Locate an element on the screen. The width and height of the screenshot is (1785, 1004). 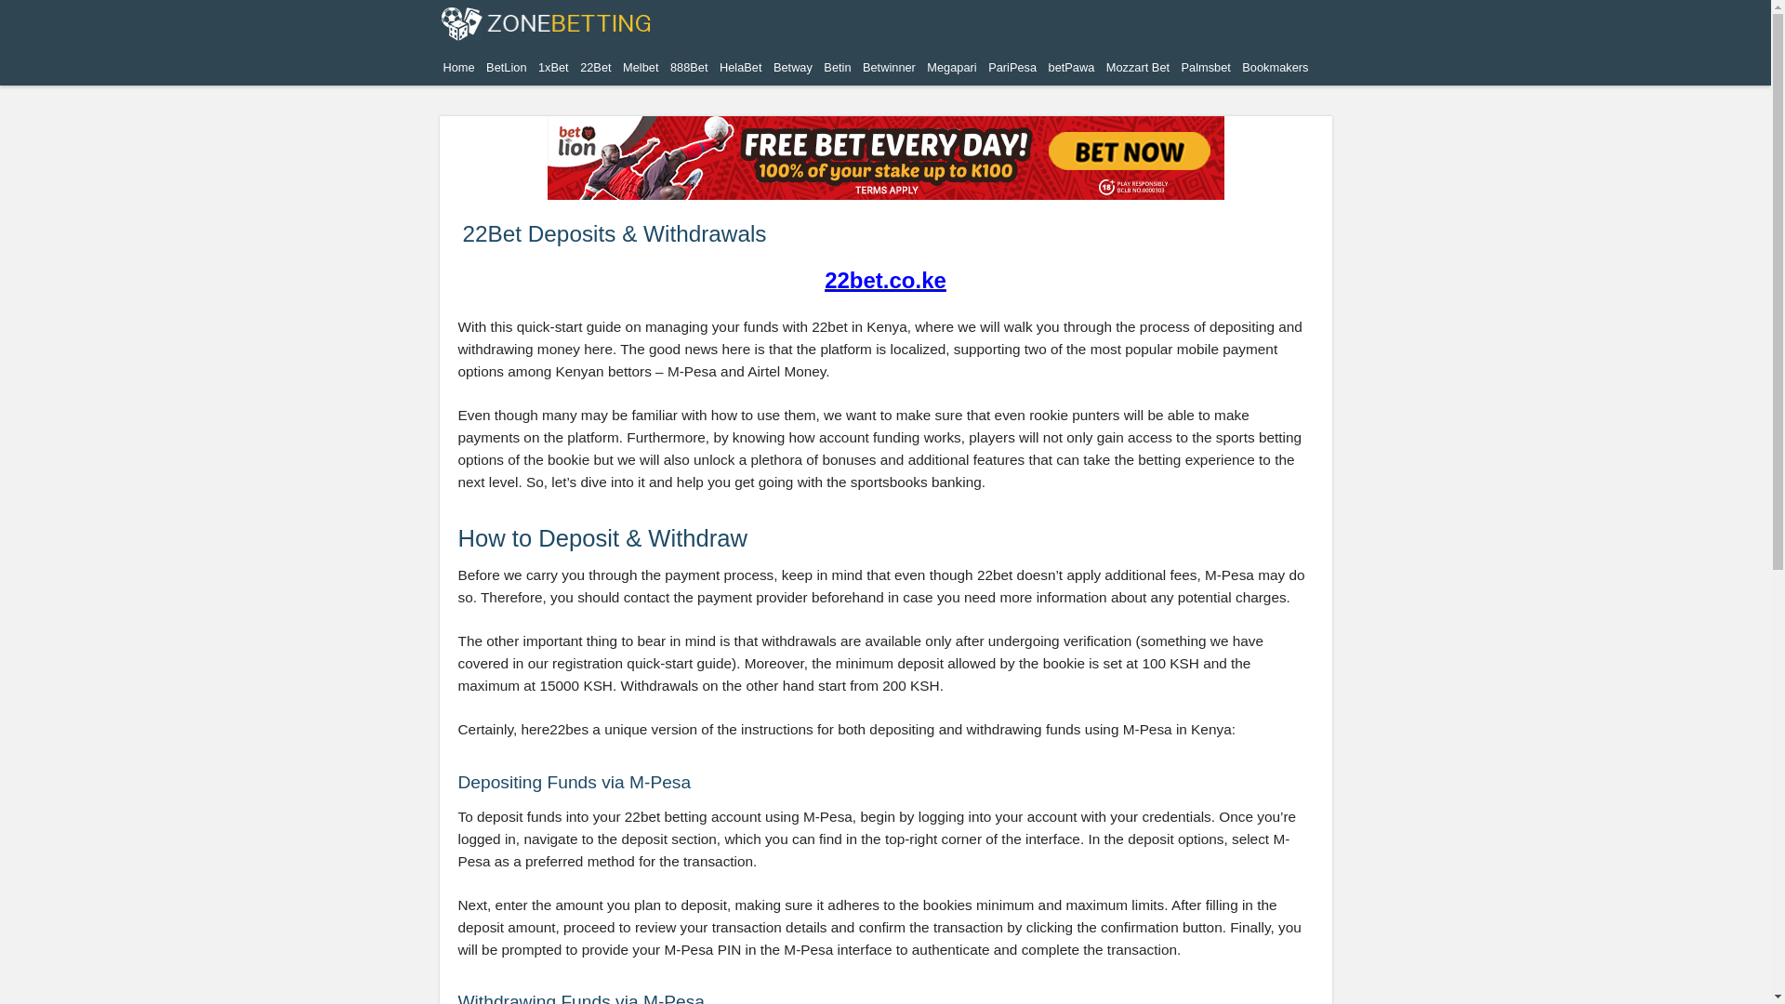
22Bet is located at coordinates (595, 67).